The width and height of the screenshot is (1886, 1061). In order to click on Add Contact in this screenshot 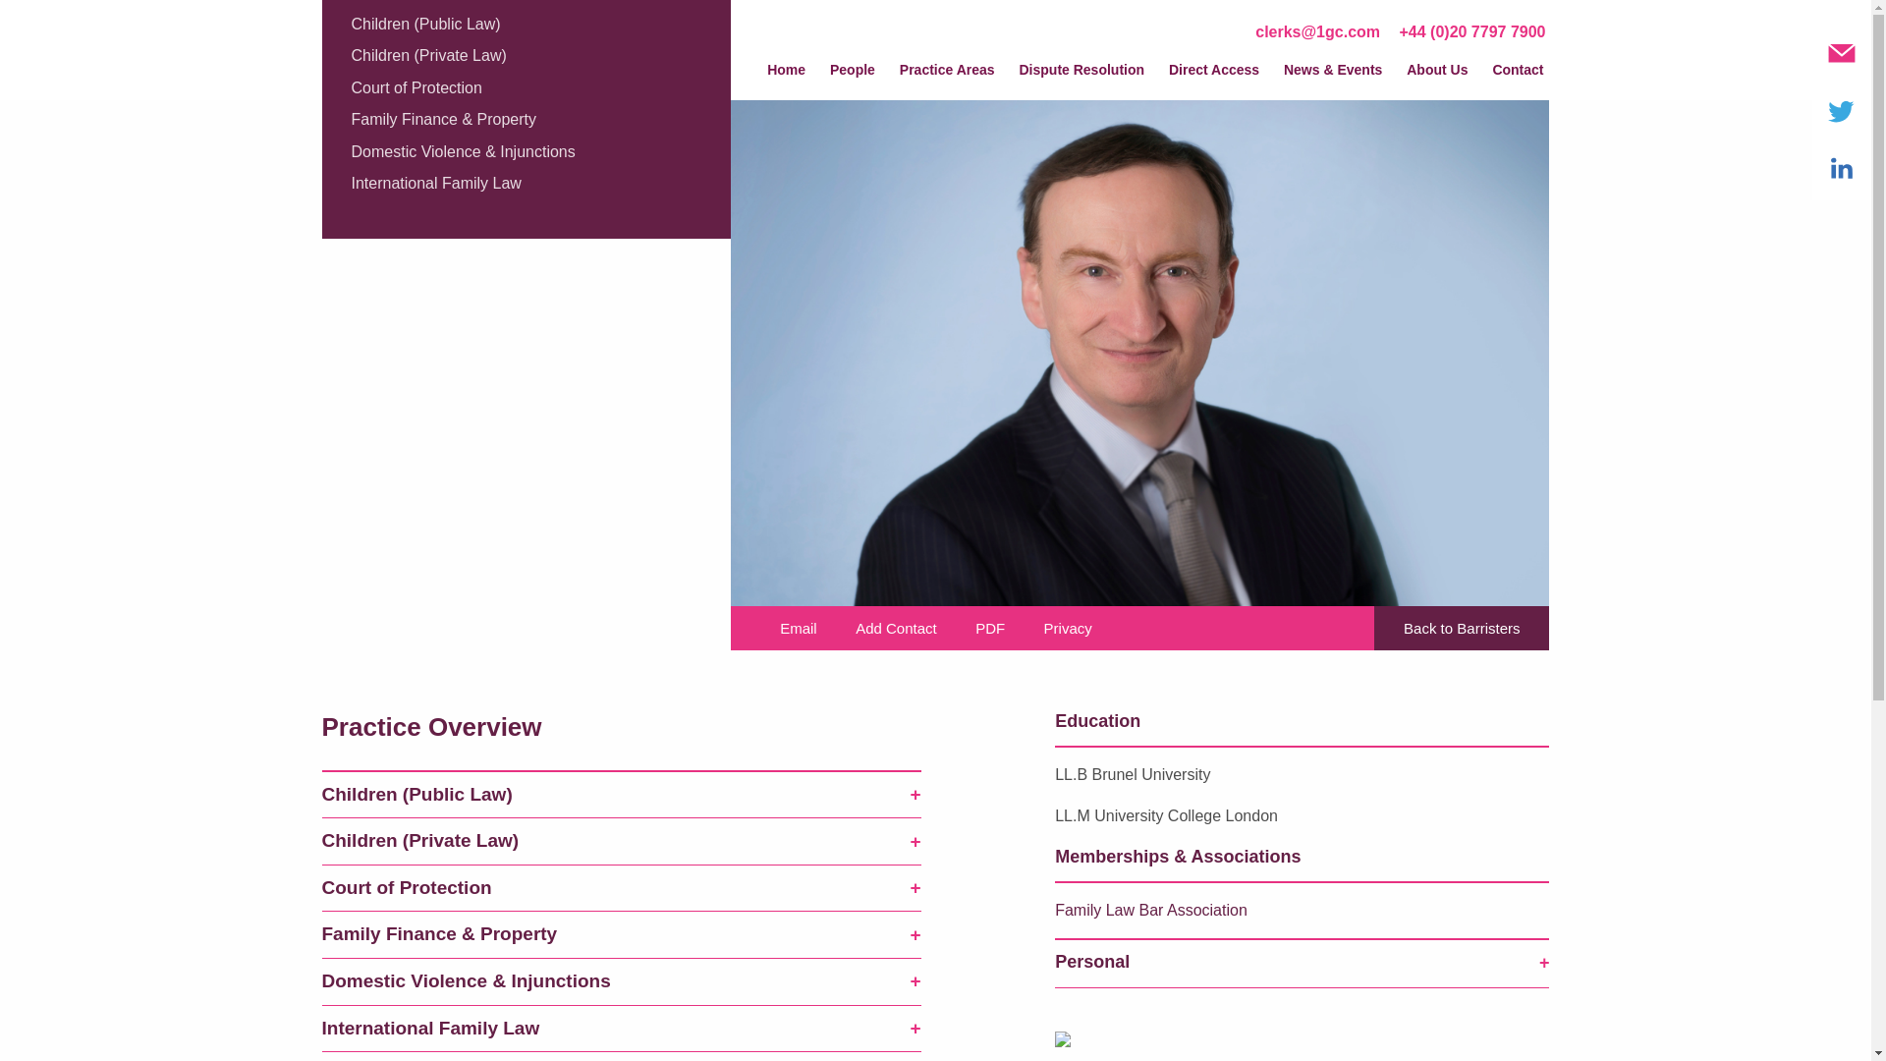, I will do `click(892, 629)`.